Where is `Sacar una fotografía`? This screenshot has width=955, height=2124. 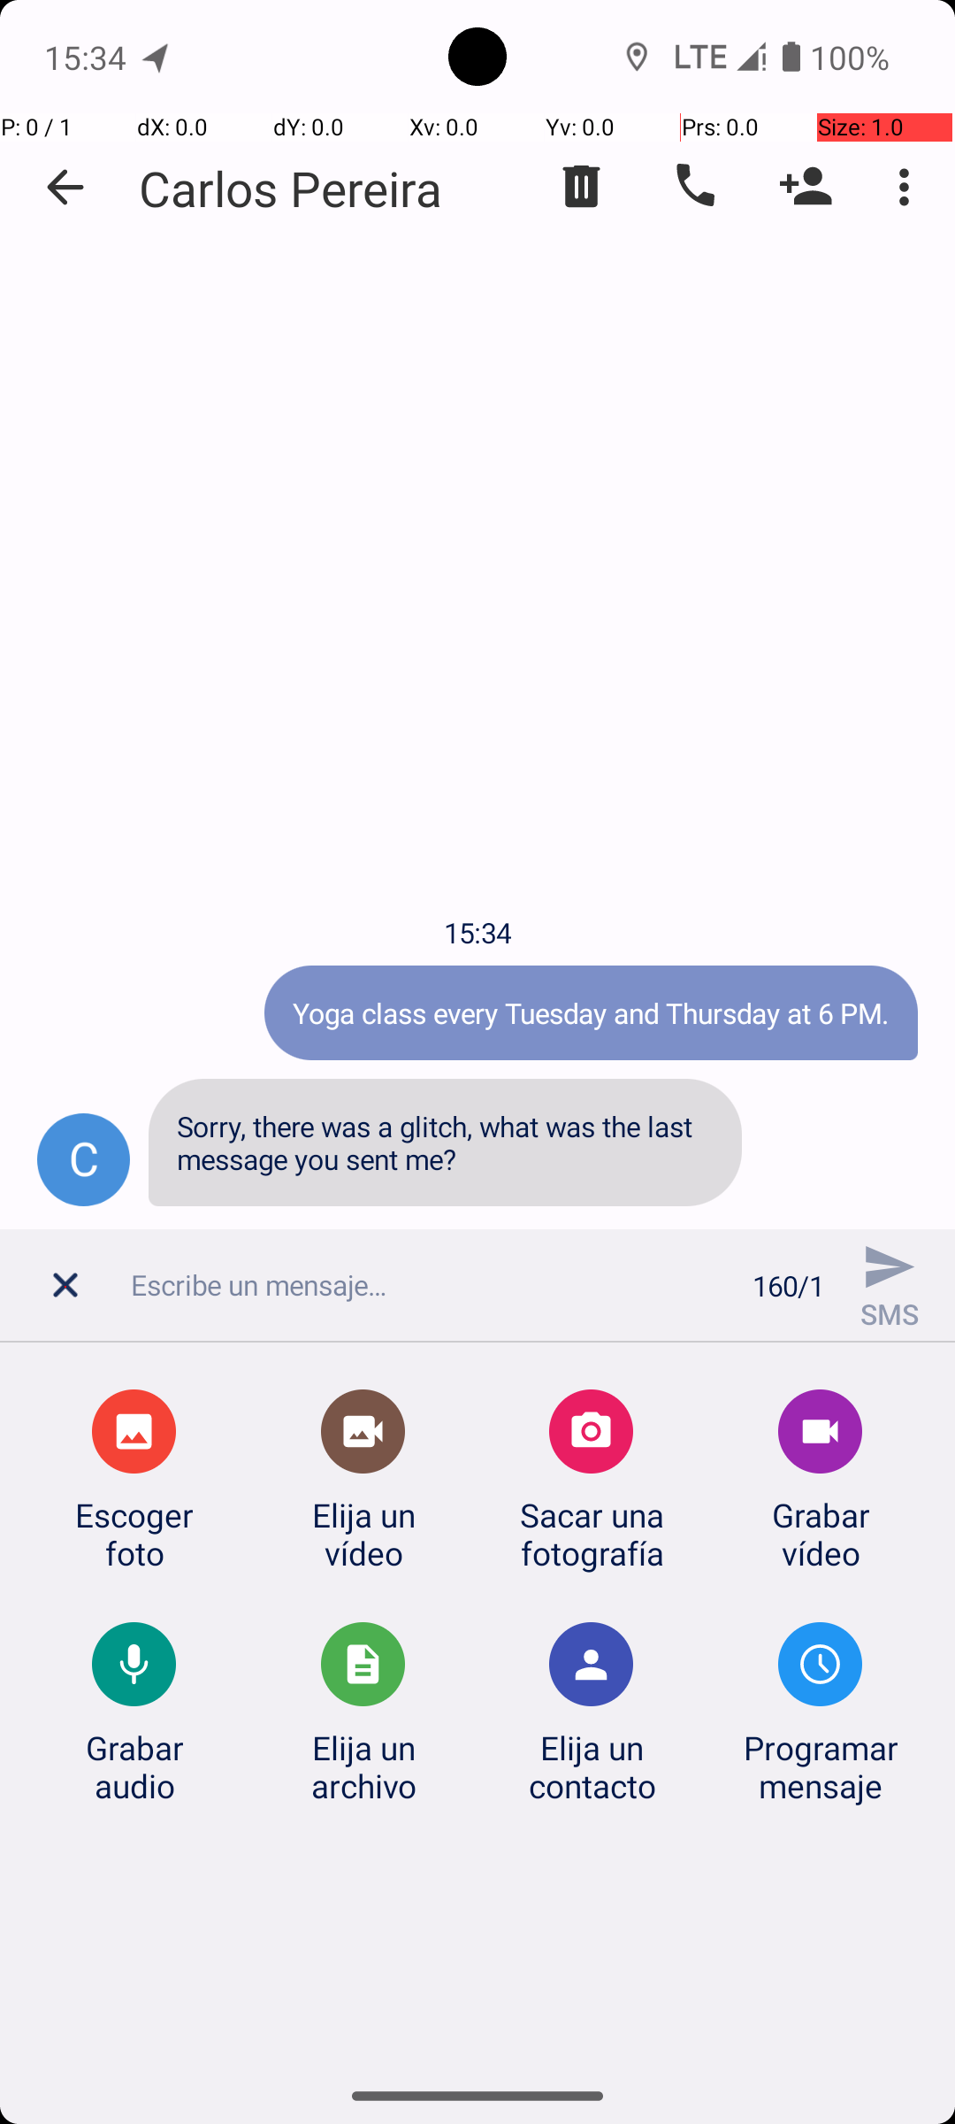 Sacar una fotografía is located at coordinates (592, 1534).